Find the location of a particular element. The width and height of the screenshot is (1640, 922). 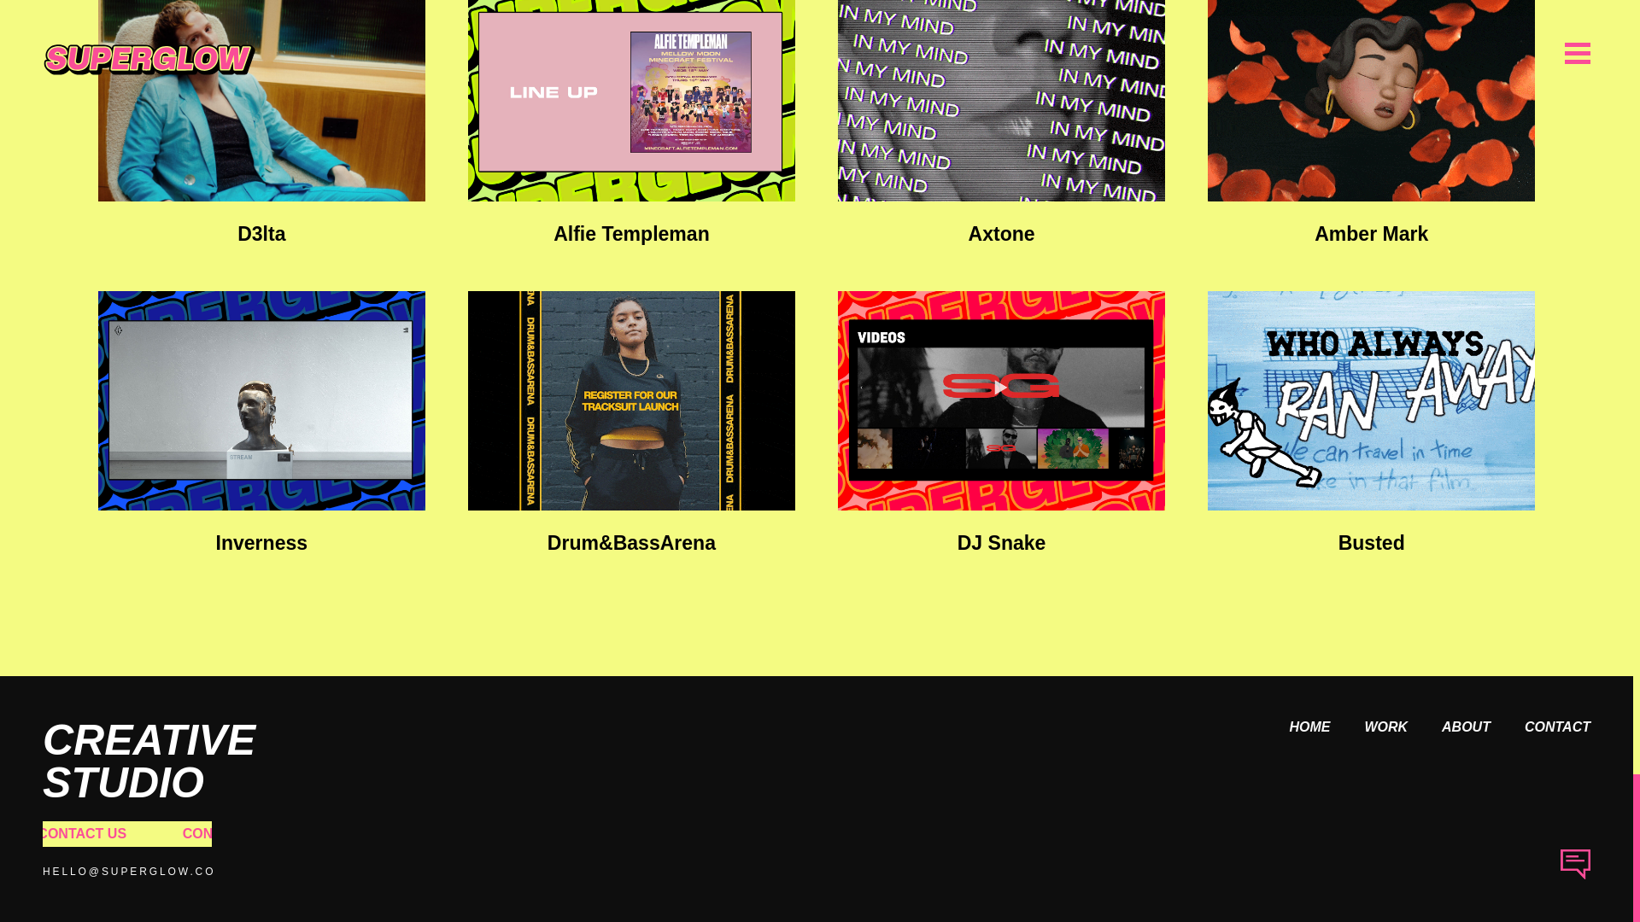

Amber Mark is located at coordinates (1371, 101).